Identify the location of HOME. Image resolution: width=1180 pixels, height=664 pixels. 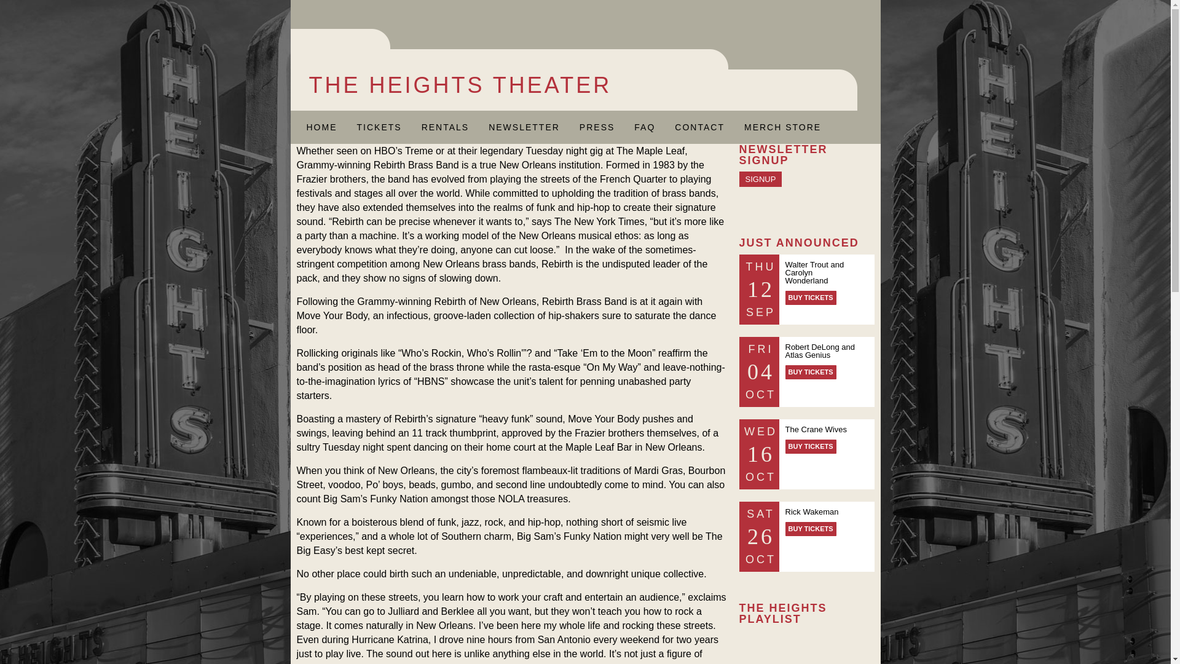
(321, 127).